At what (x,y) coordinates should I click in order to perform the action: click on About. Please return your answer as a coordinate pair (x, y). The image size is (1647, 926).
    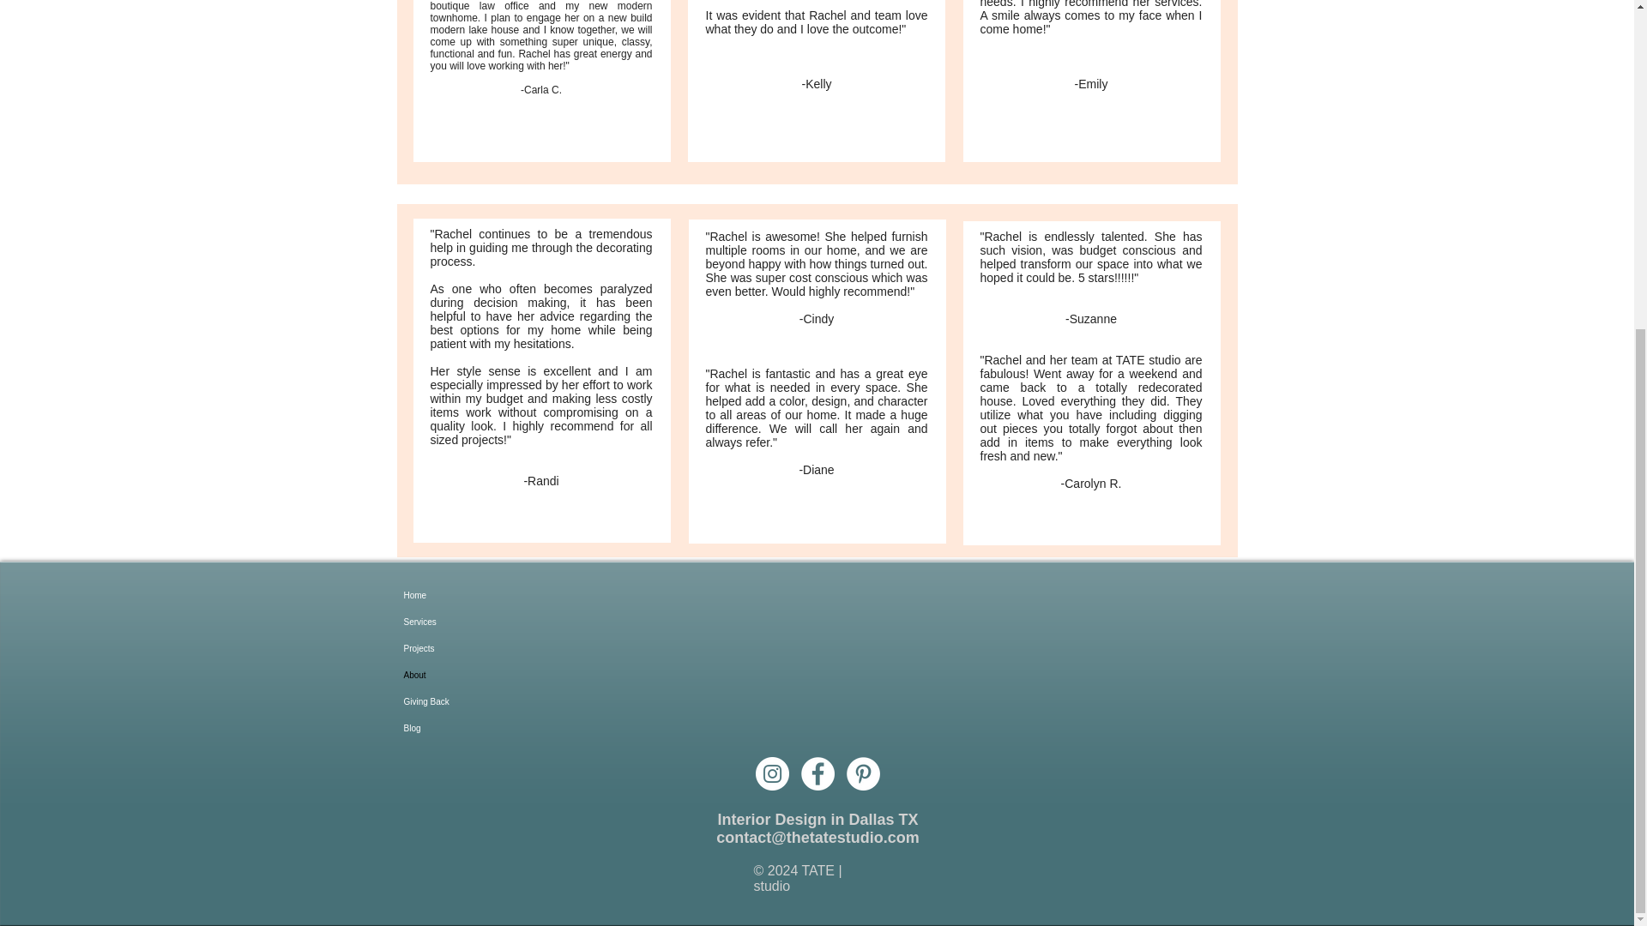
    Looking at the image, I should click on (475, 676).